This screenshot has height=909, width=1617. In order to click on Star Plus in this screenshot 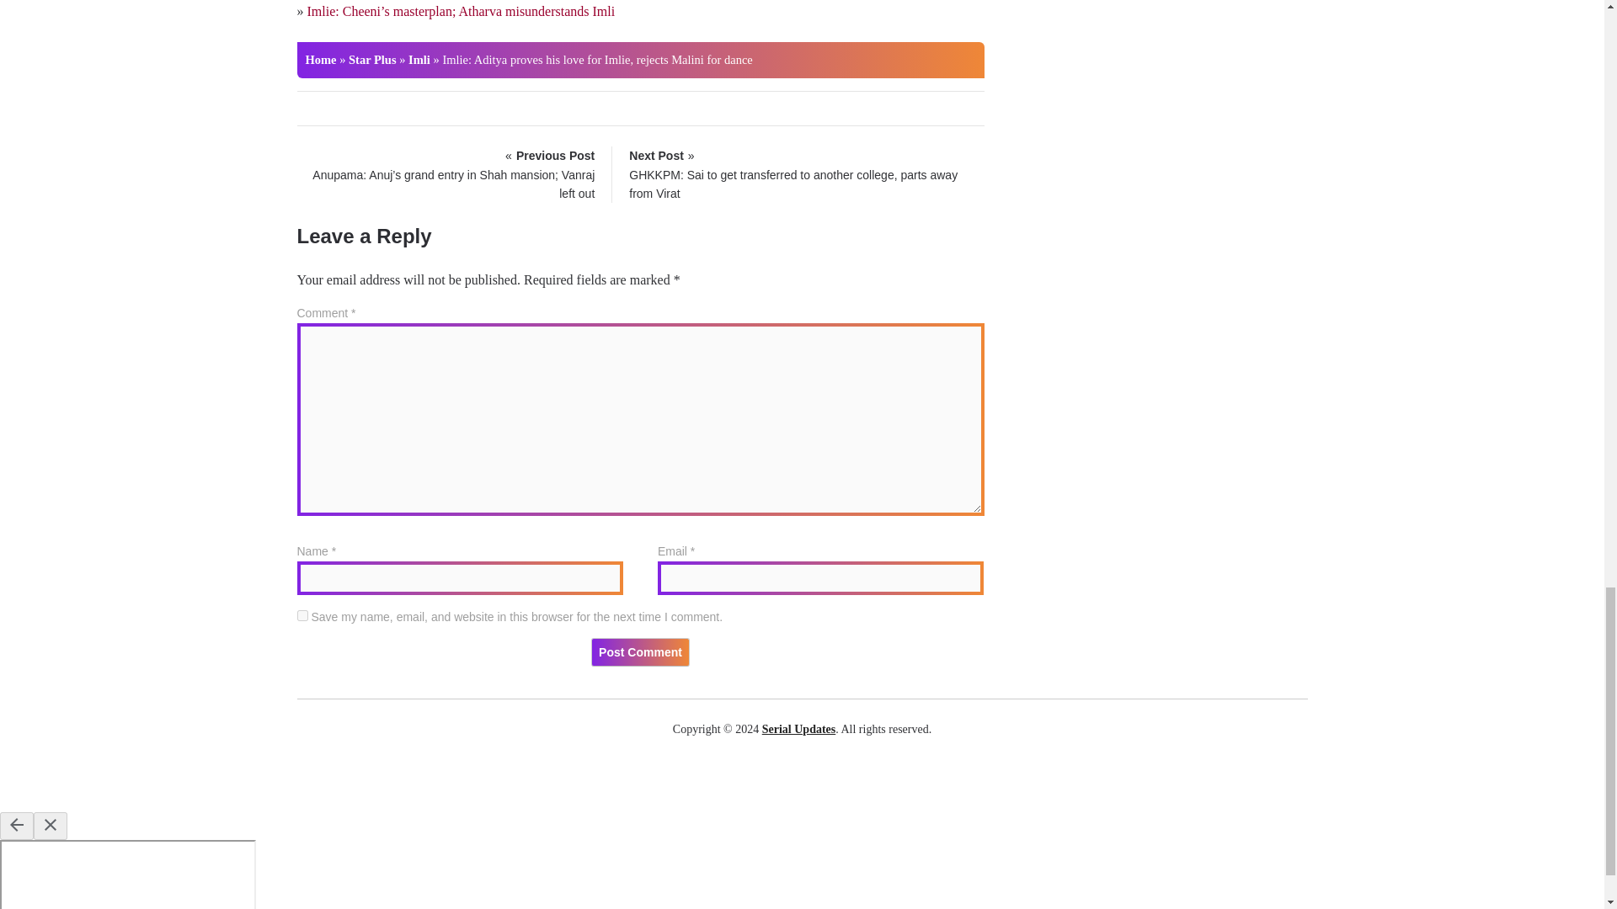, I will do `click(372, 59)`.